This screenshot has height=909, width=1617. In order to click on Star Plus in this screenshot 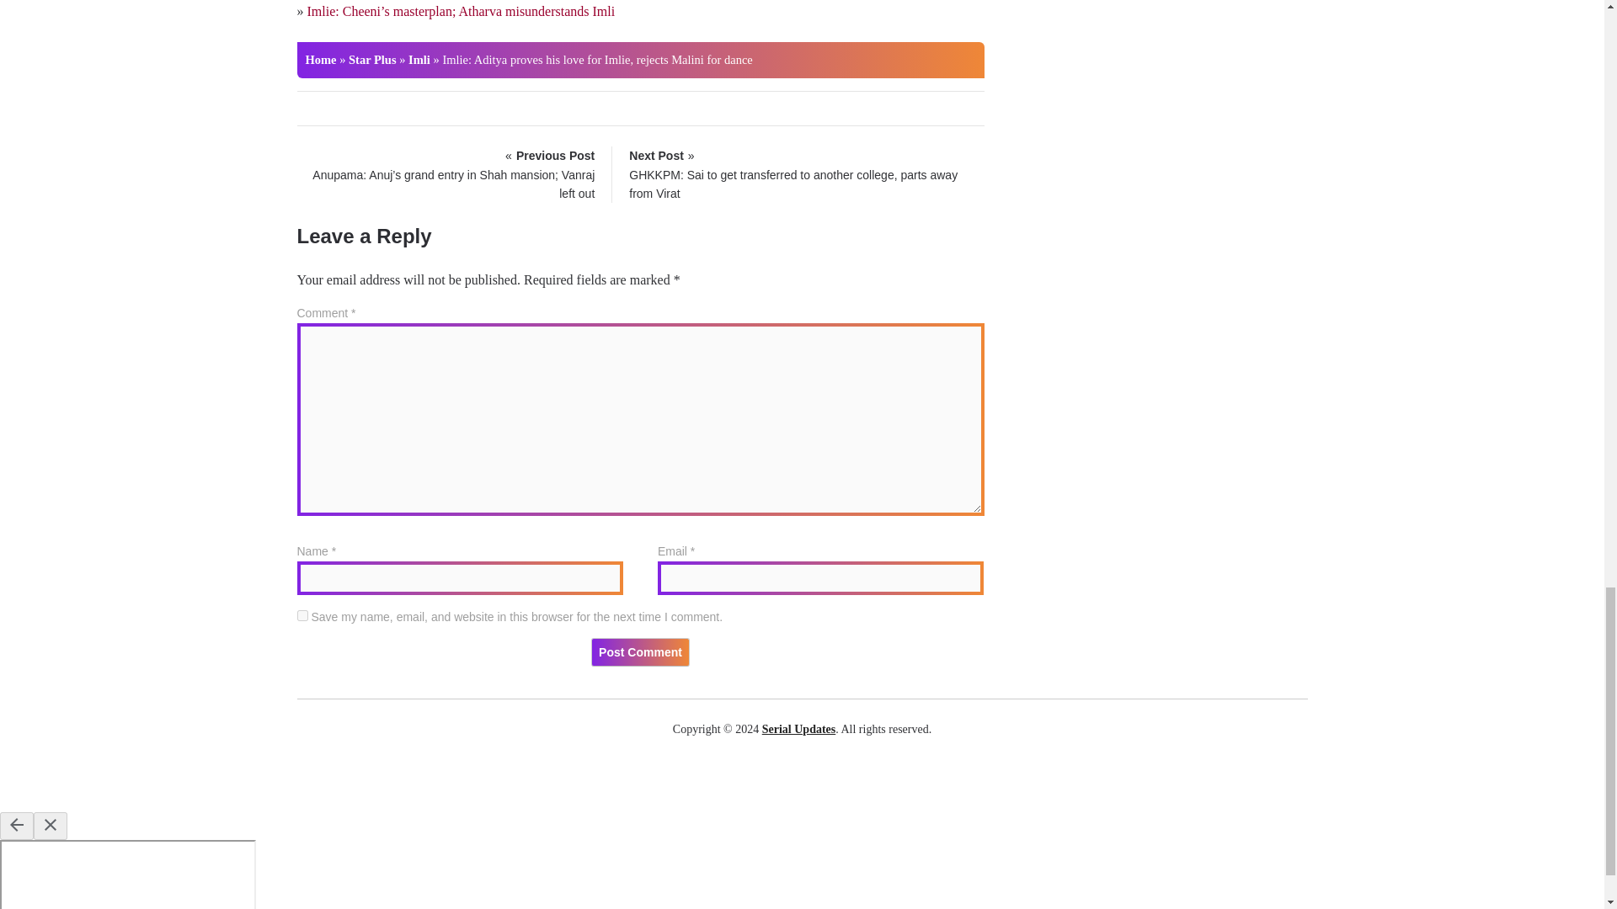, I will do `click(372, 59)`.